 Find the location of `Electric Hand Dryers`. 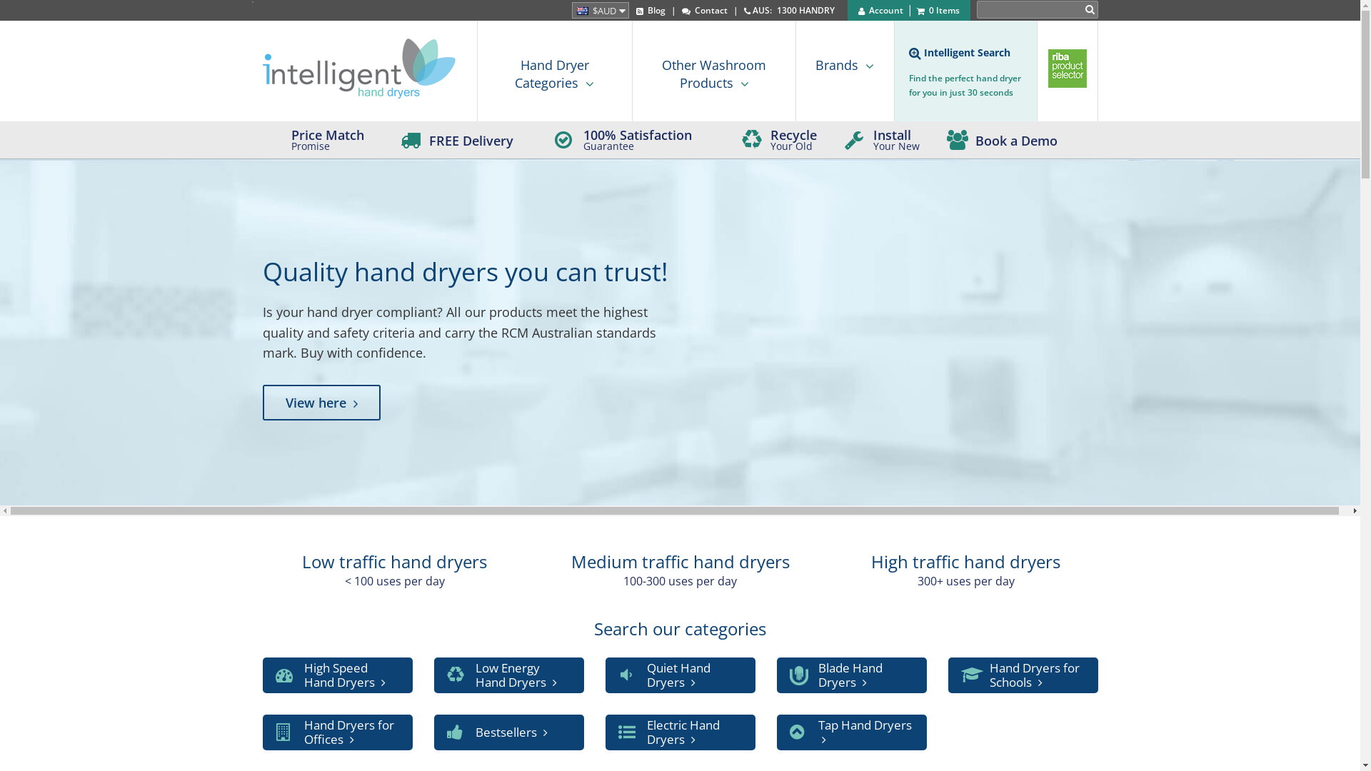

Electric Hand Dryers is located at coordinates (681, 732).